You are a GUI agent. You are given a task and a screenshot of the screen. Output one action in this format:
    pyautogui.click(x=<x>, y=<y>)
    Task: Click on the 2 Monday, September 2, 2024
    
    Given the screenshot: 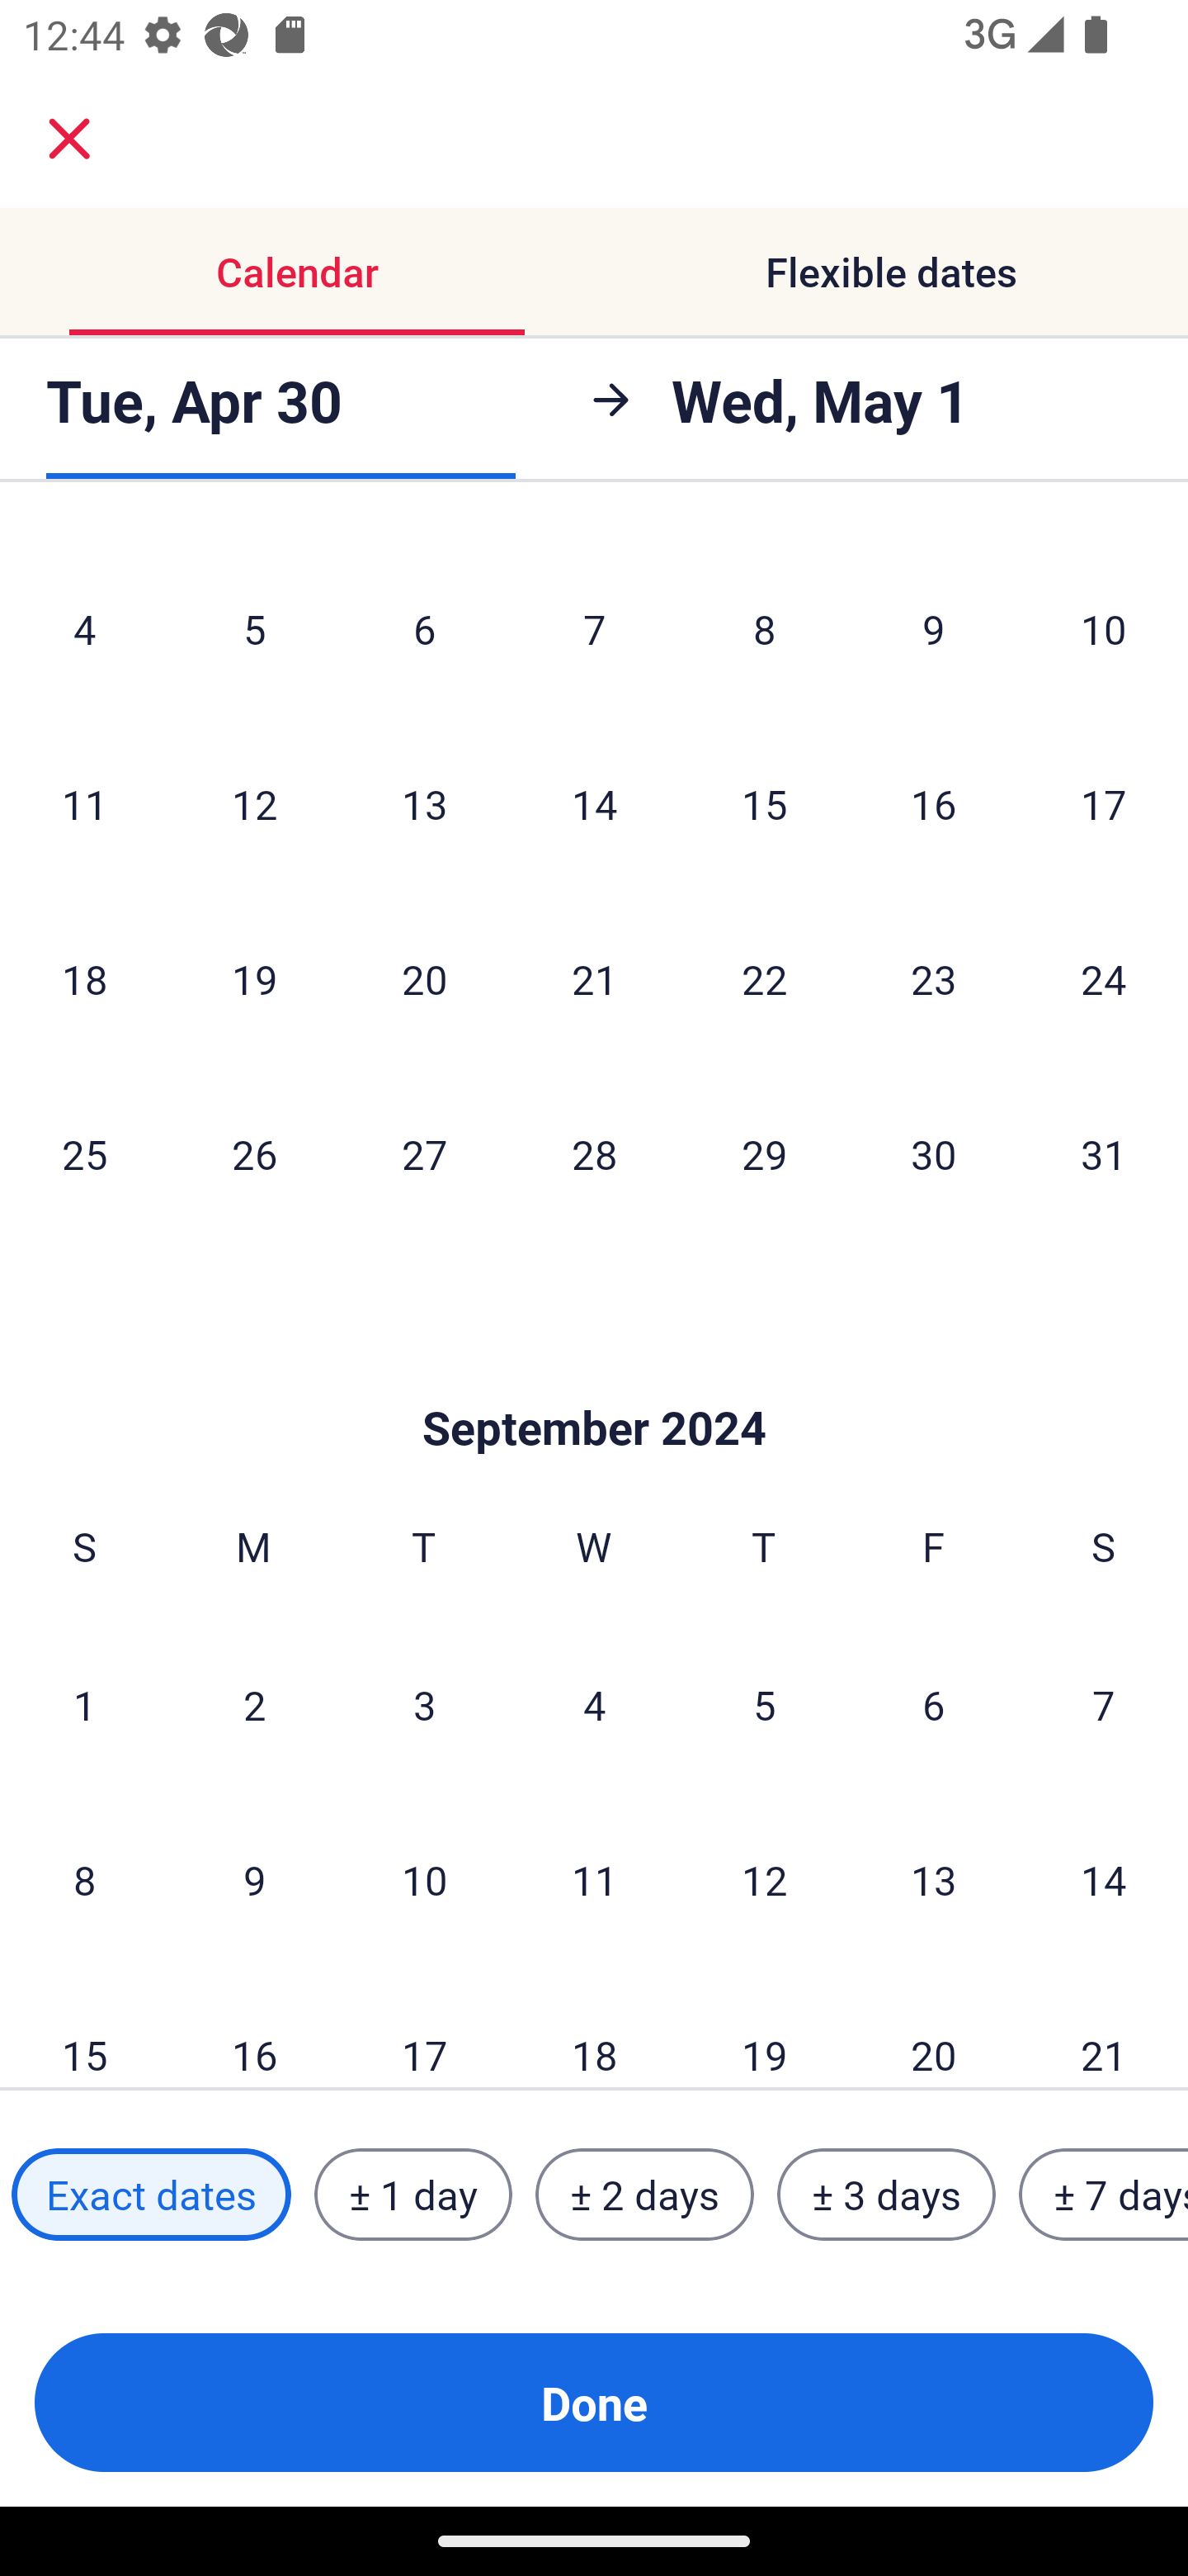 What is the action you would take?
    pyautogui.click(x=254, y=1705)
    